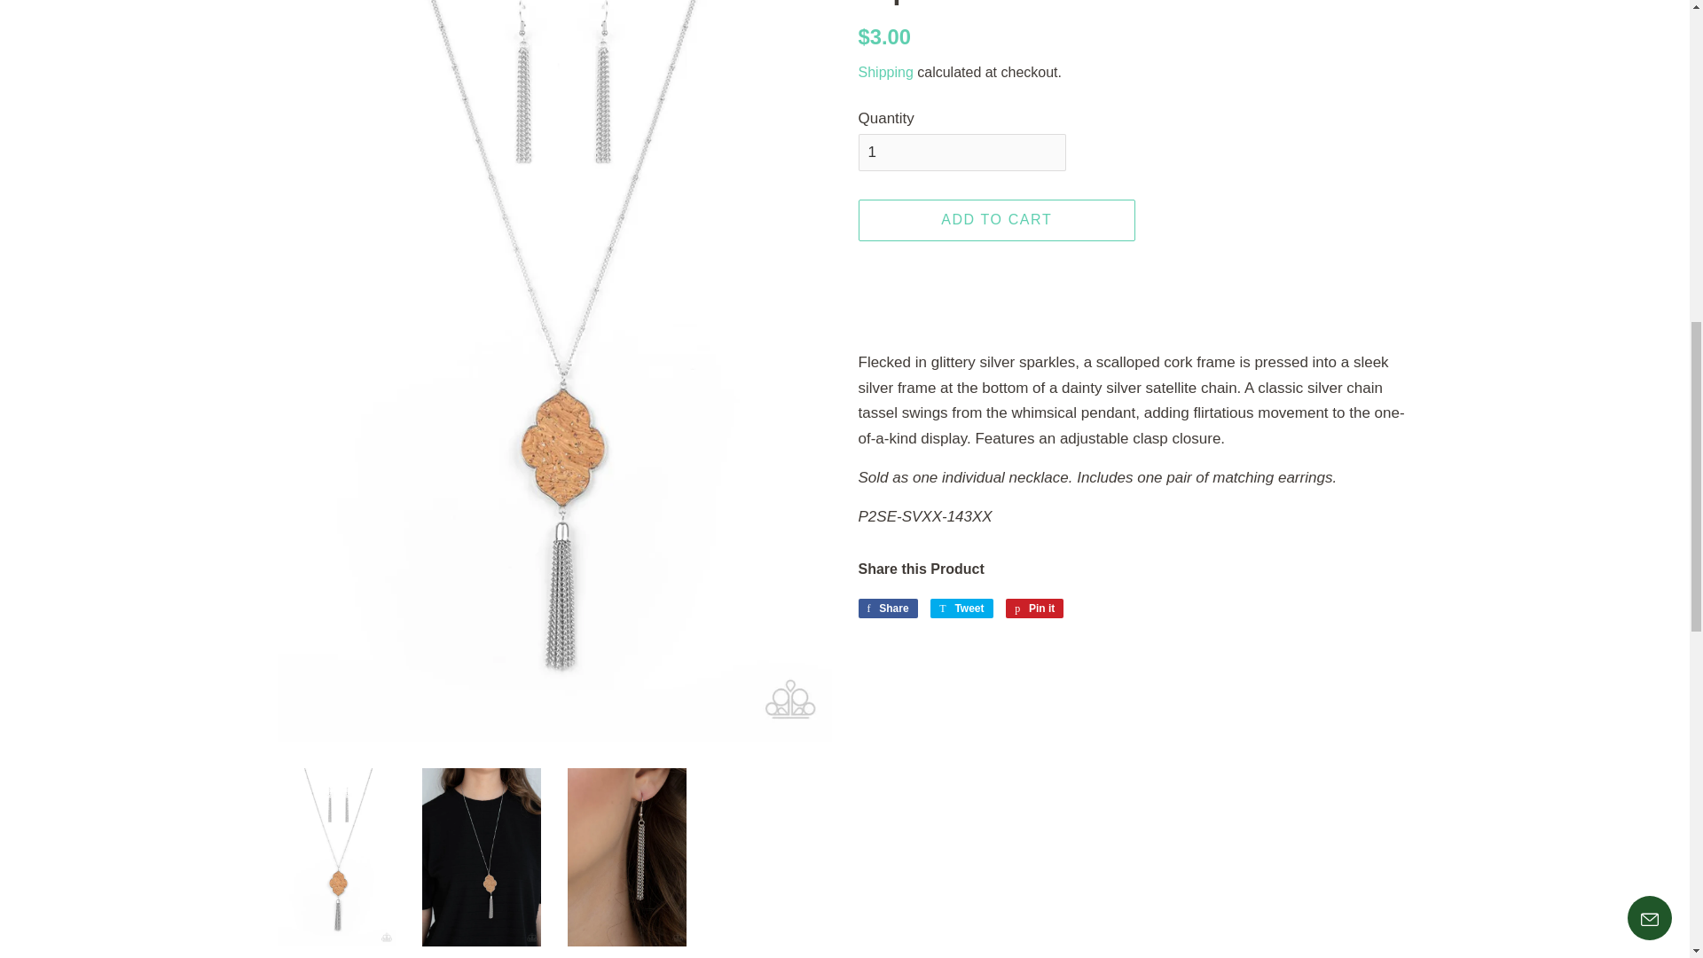 The height and width of the screenshot is (958, 1703). What do you see at coordinates (961, 153) in the screenshot?
I see `1` at bounding box center [961, 153].